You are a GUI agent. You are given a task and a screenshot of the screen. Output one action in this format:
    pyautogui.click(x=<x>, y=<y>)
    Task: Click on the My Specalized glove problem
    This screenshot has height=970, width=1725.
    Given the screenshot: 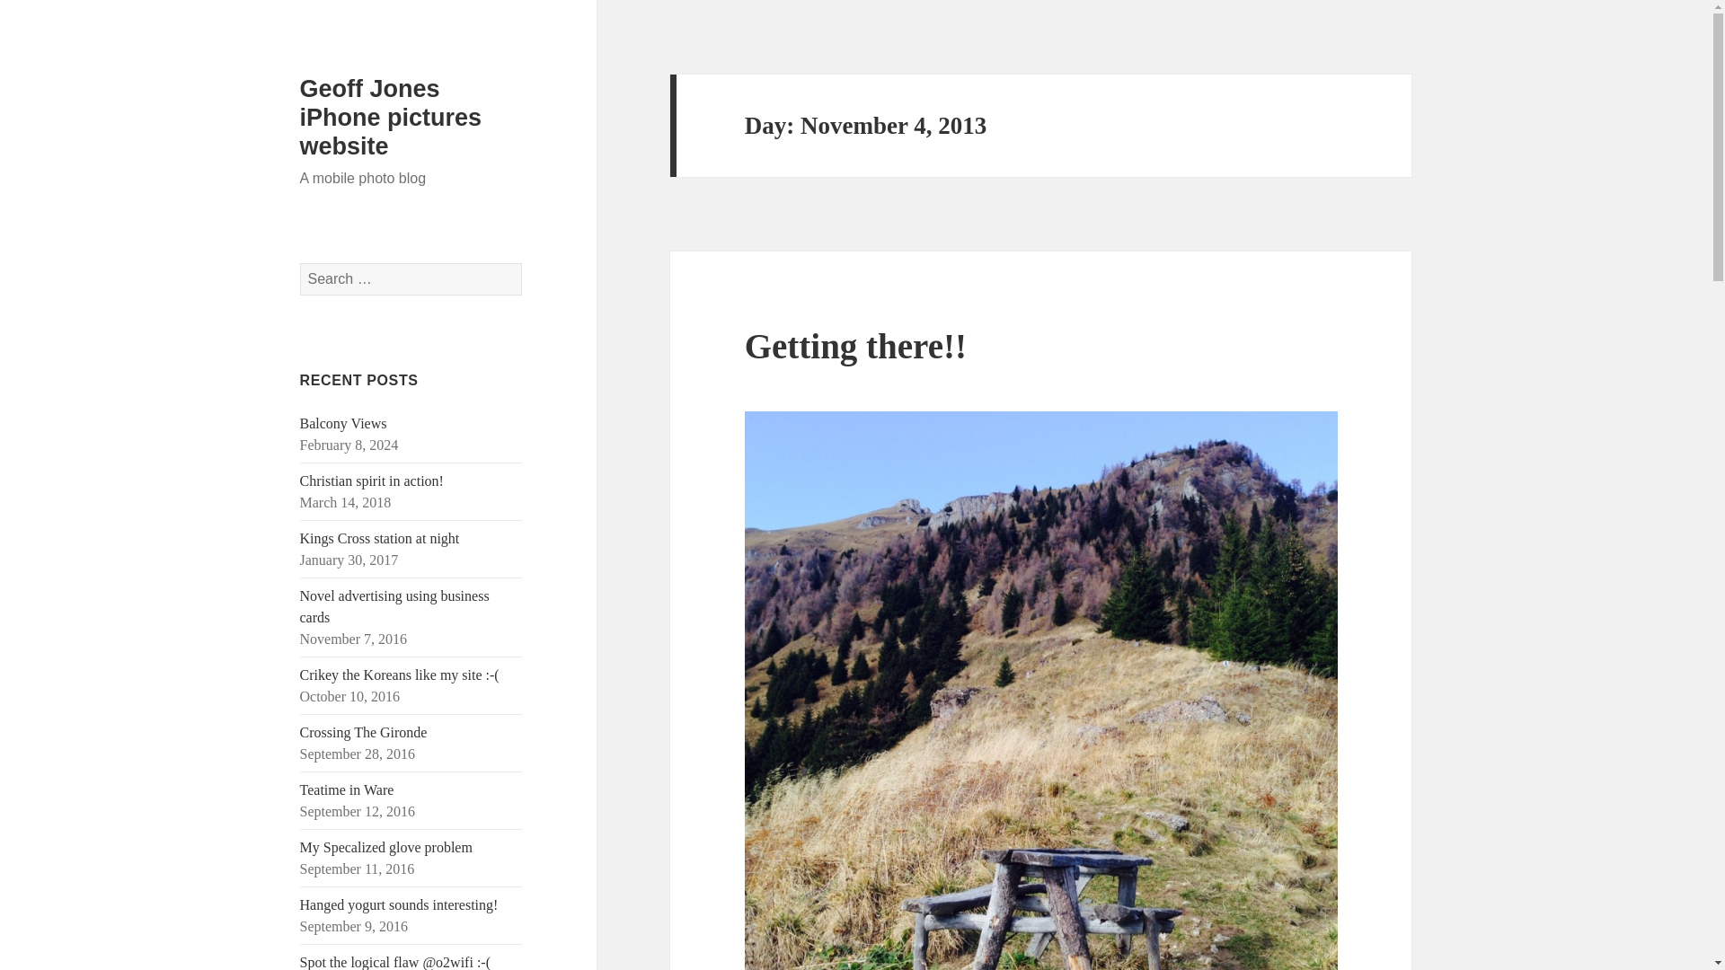 What is the action you would take?
    pyautogui.click(x=386, y=847)
    